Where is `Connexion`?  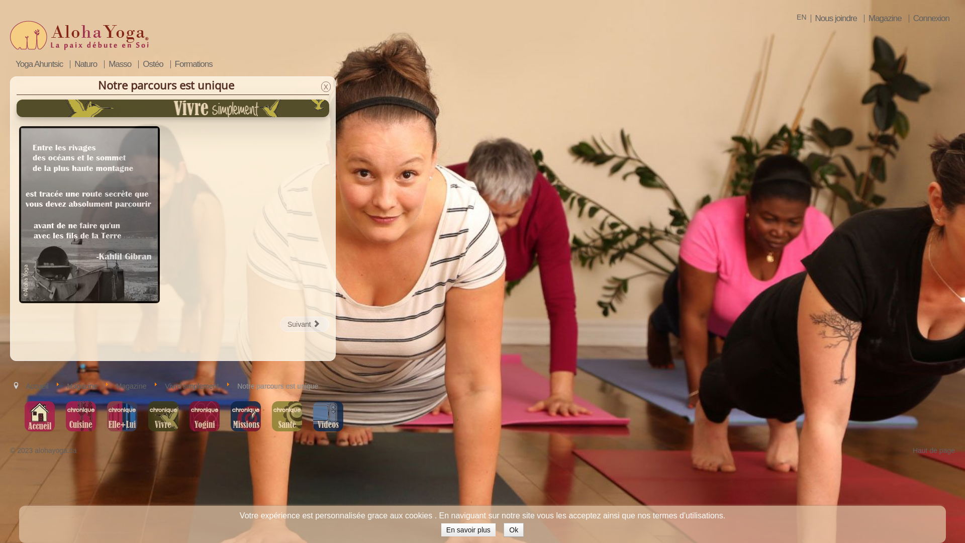 Connexion is located at coordinates (931, 19).